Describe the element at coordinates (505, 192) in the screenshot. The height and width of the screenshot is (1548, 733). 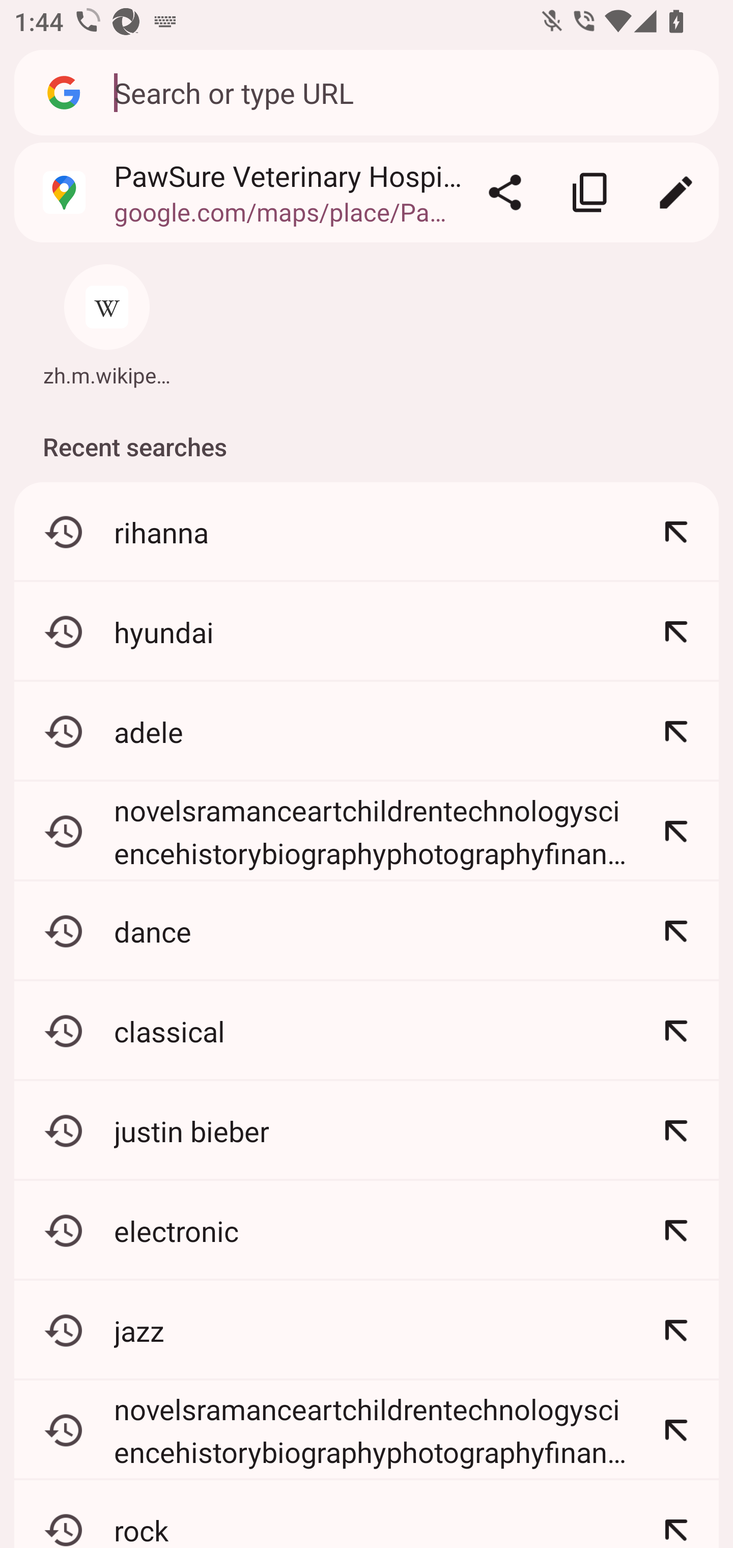
I see `Share…` at that location.